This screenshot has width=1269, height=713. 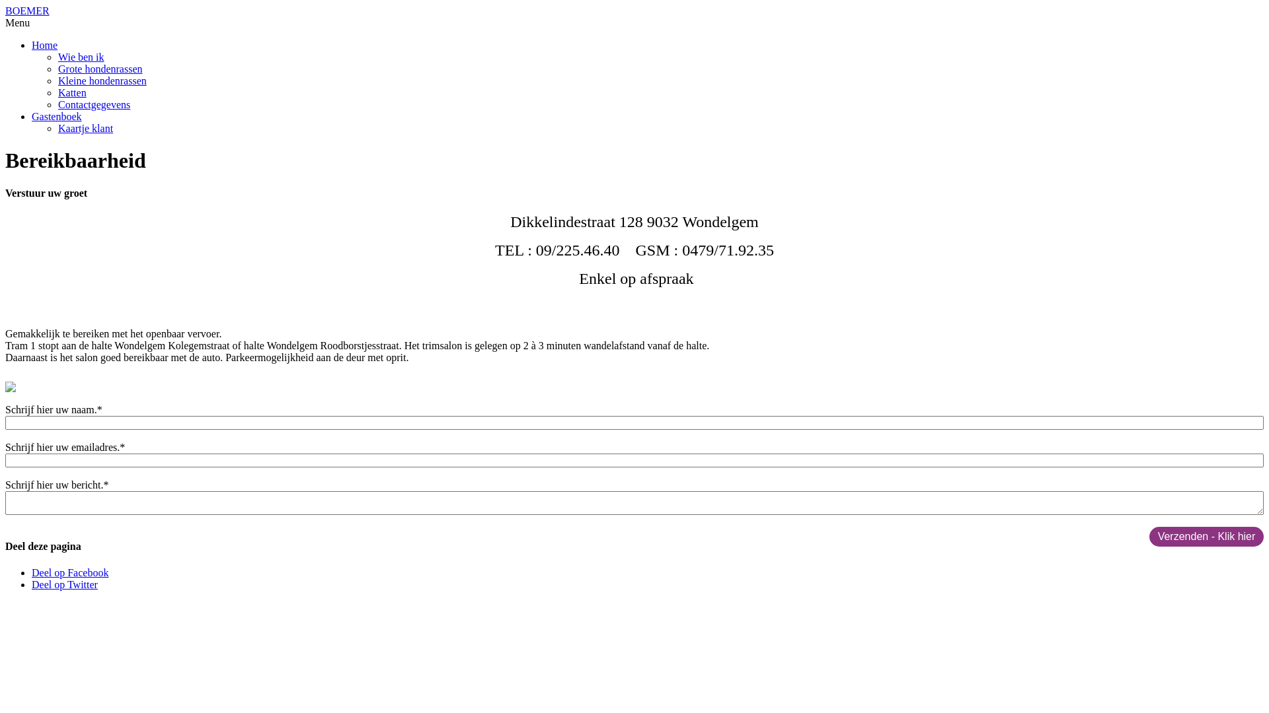 I want to click on Kleine hondenrassen, so click(x=102, y=81).